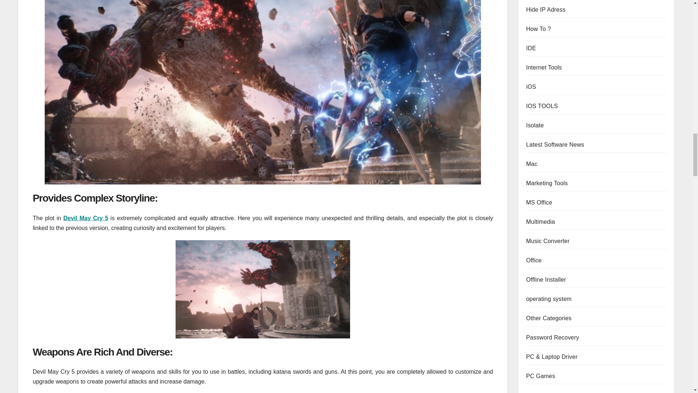 The height and width of the screenshot is (393, 698). Describe the element at coordinates (86, 218) in the screenshot. I see `Devil May Cry 5` at that location.